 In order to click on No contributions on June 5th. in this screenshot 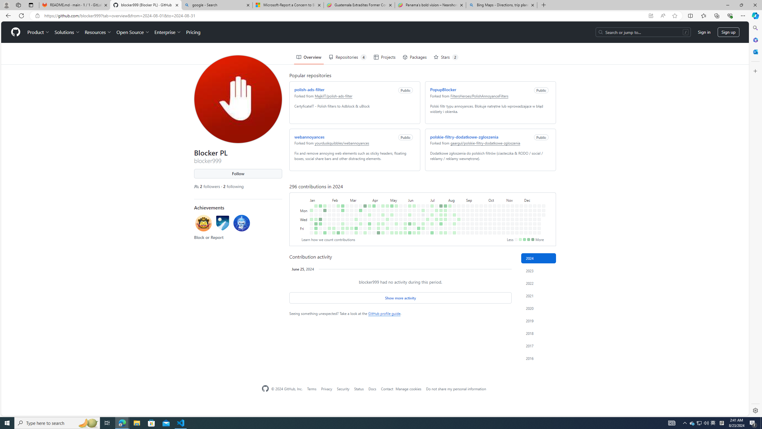, I will do `click(408, 198)`.